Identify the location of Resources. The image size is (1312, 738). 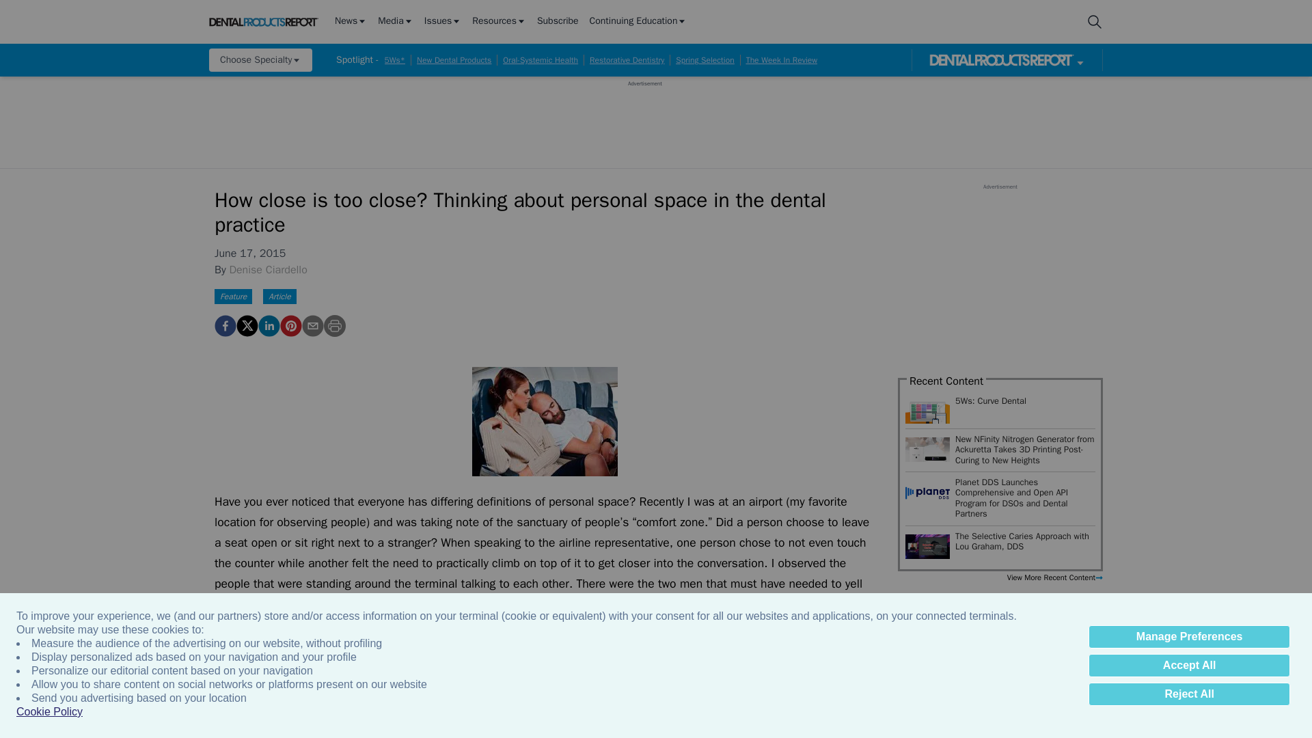
(499, 22).